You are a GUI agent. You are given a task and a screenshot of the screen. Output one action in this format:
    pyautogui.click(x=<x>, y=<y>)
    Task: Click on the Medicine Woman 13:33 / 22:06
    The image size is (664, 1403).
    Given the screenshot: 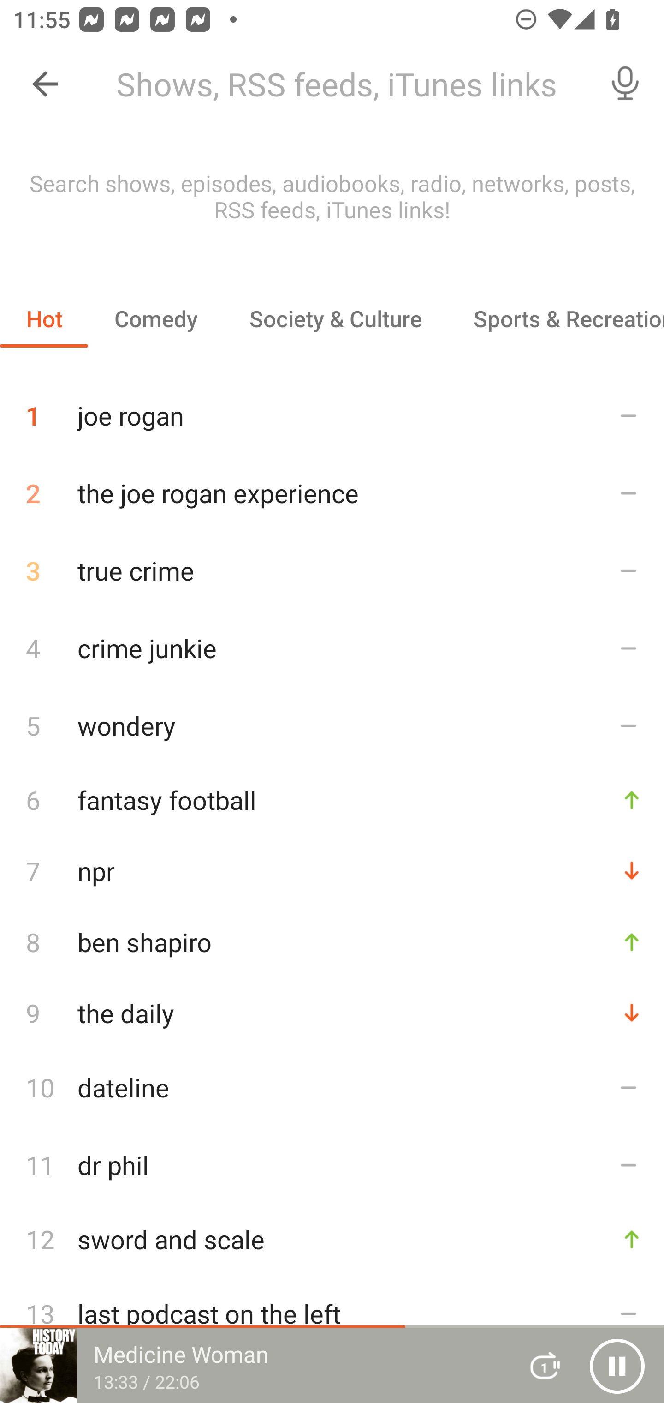 What is the action you would take?
    pyautogui.click(x=253, y=1365)
    